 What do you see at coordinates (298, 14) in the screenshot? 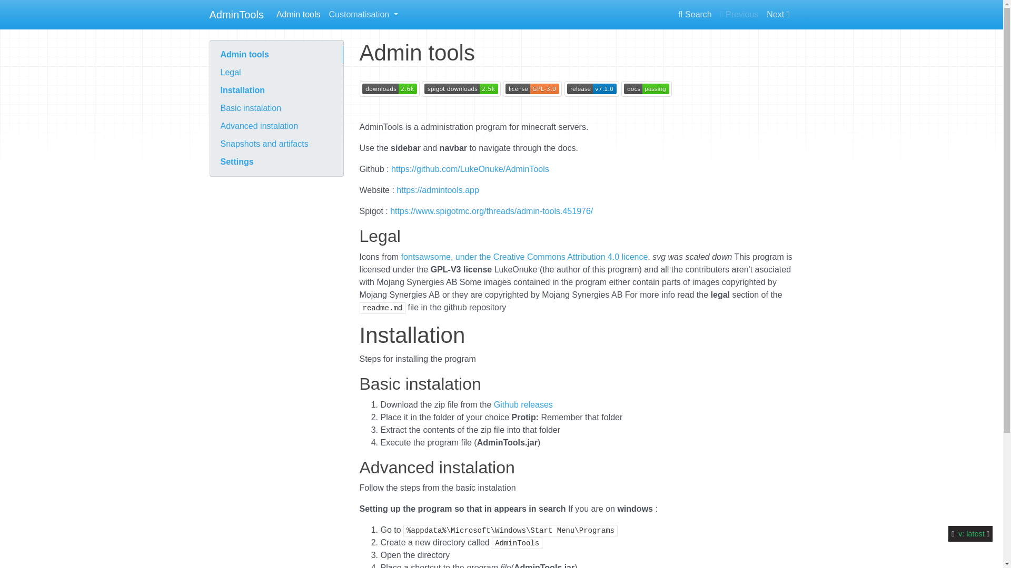
I see `Admin tools` at bounding box center [298, 14].